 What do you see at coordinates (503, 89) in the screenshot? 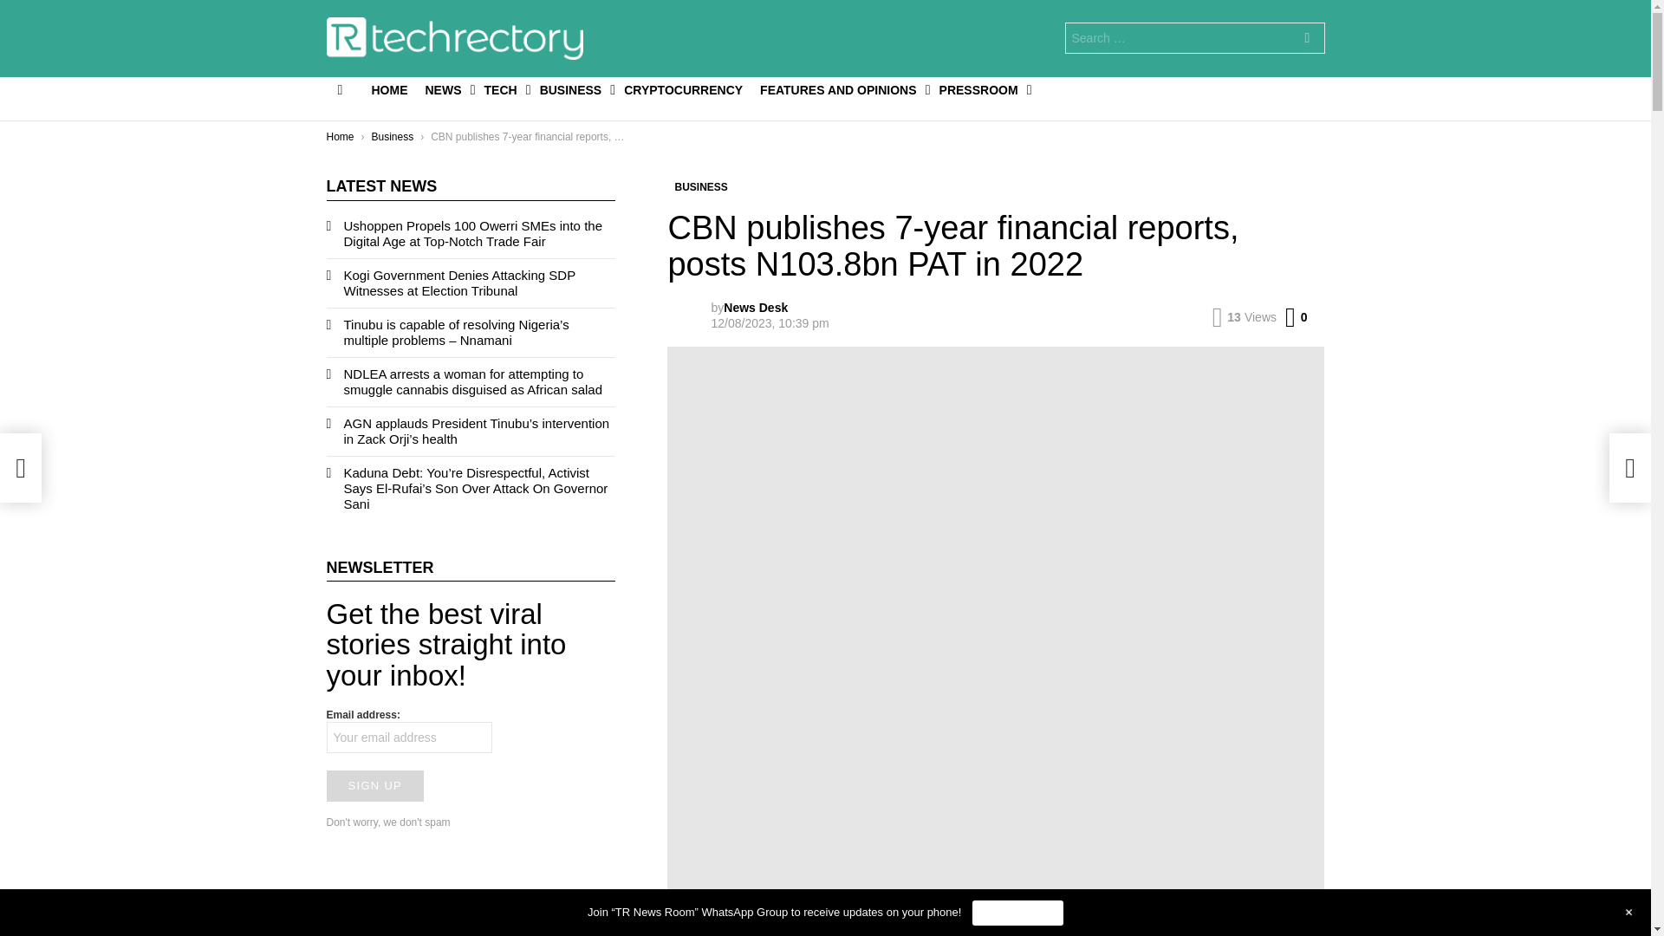
I see `TECH` at bounding box center [503, 89].